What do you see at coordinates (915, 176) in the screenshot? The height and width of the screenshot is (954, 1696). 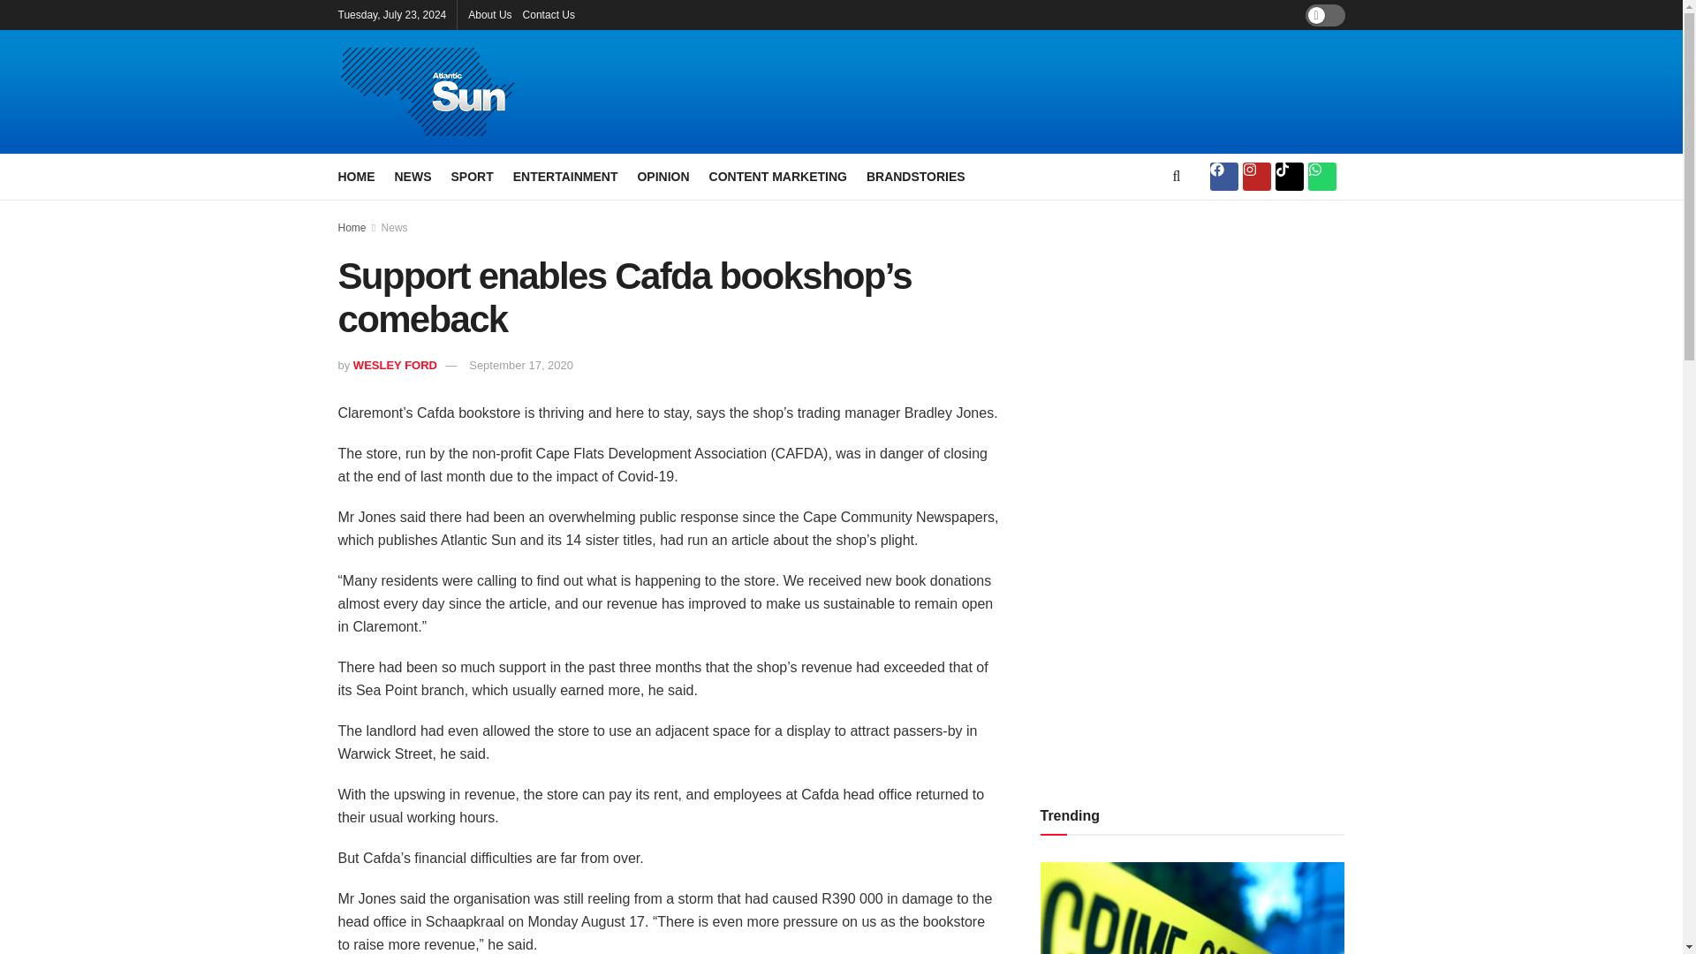 I see `BRANDSTORIES` at bounding box center [915, 176].